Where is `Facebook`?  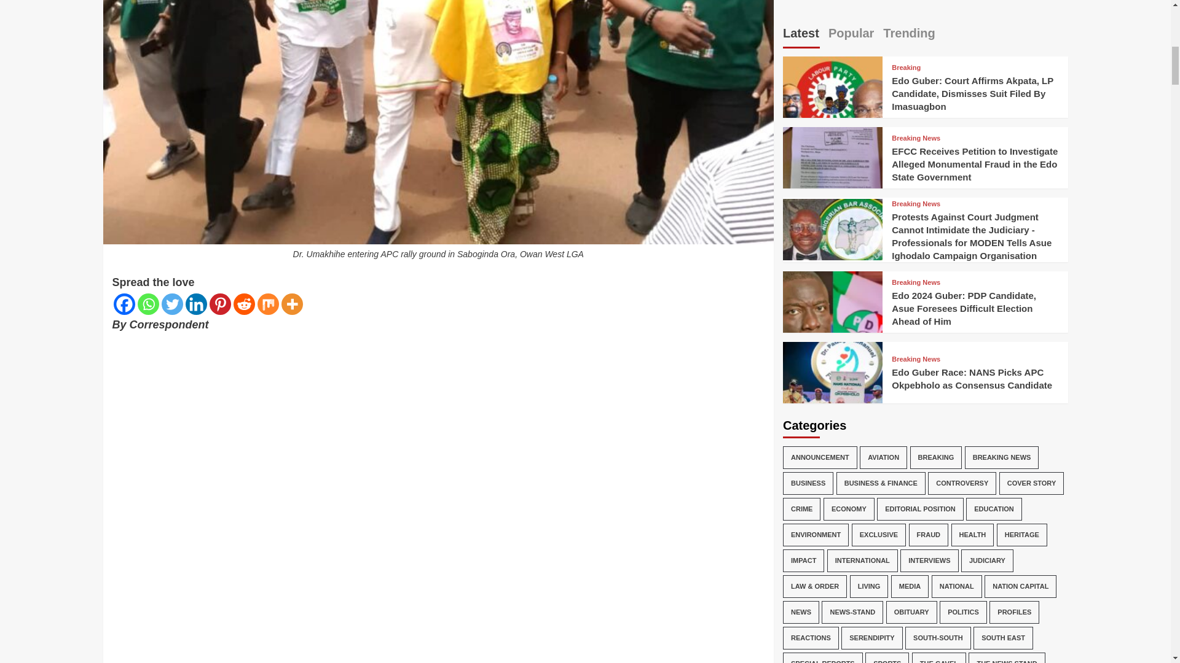
Facebook is located at coordinates (124, 304).